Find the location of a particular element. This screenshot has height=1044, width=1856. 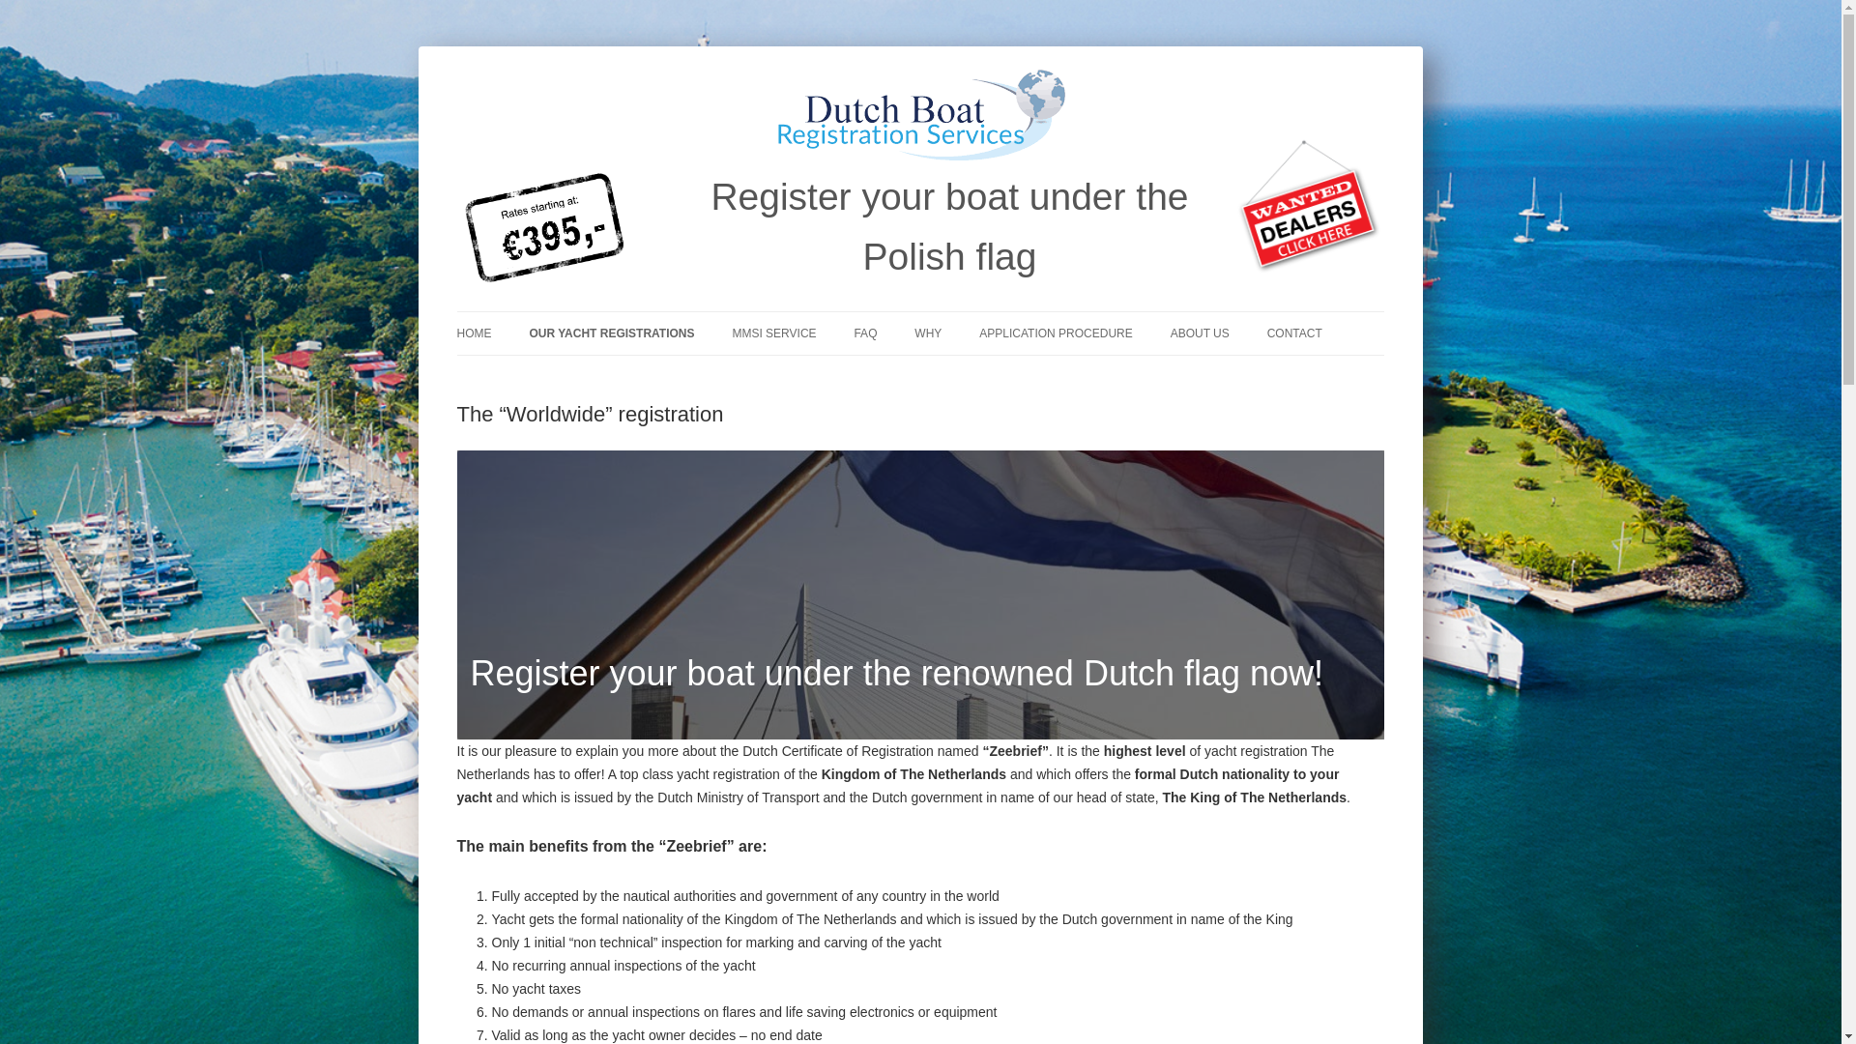

MMSI SERVICE is located at coordinates (773, 333).